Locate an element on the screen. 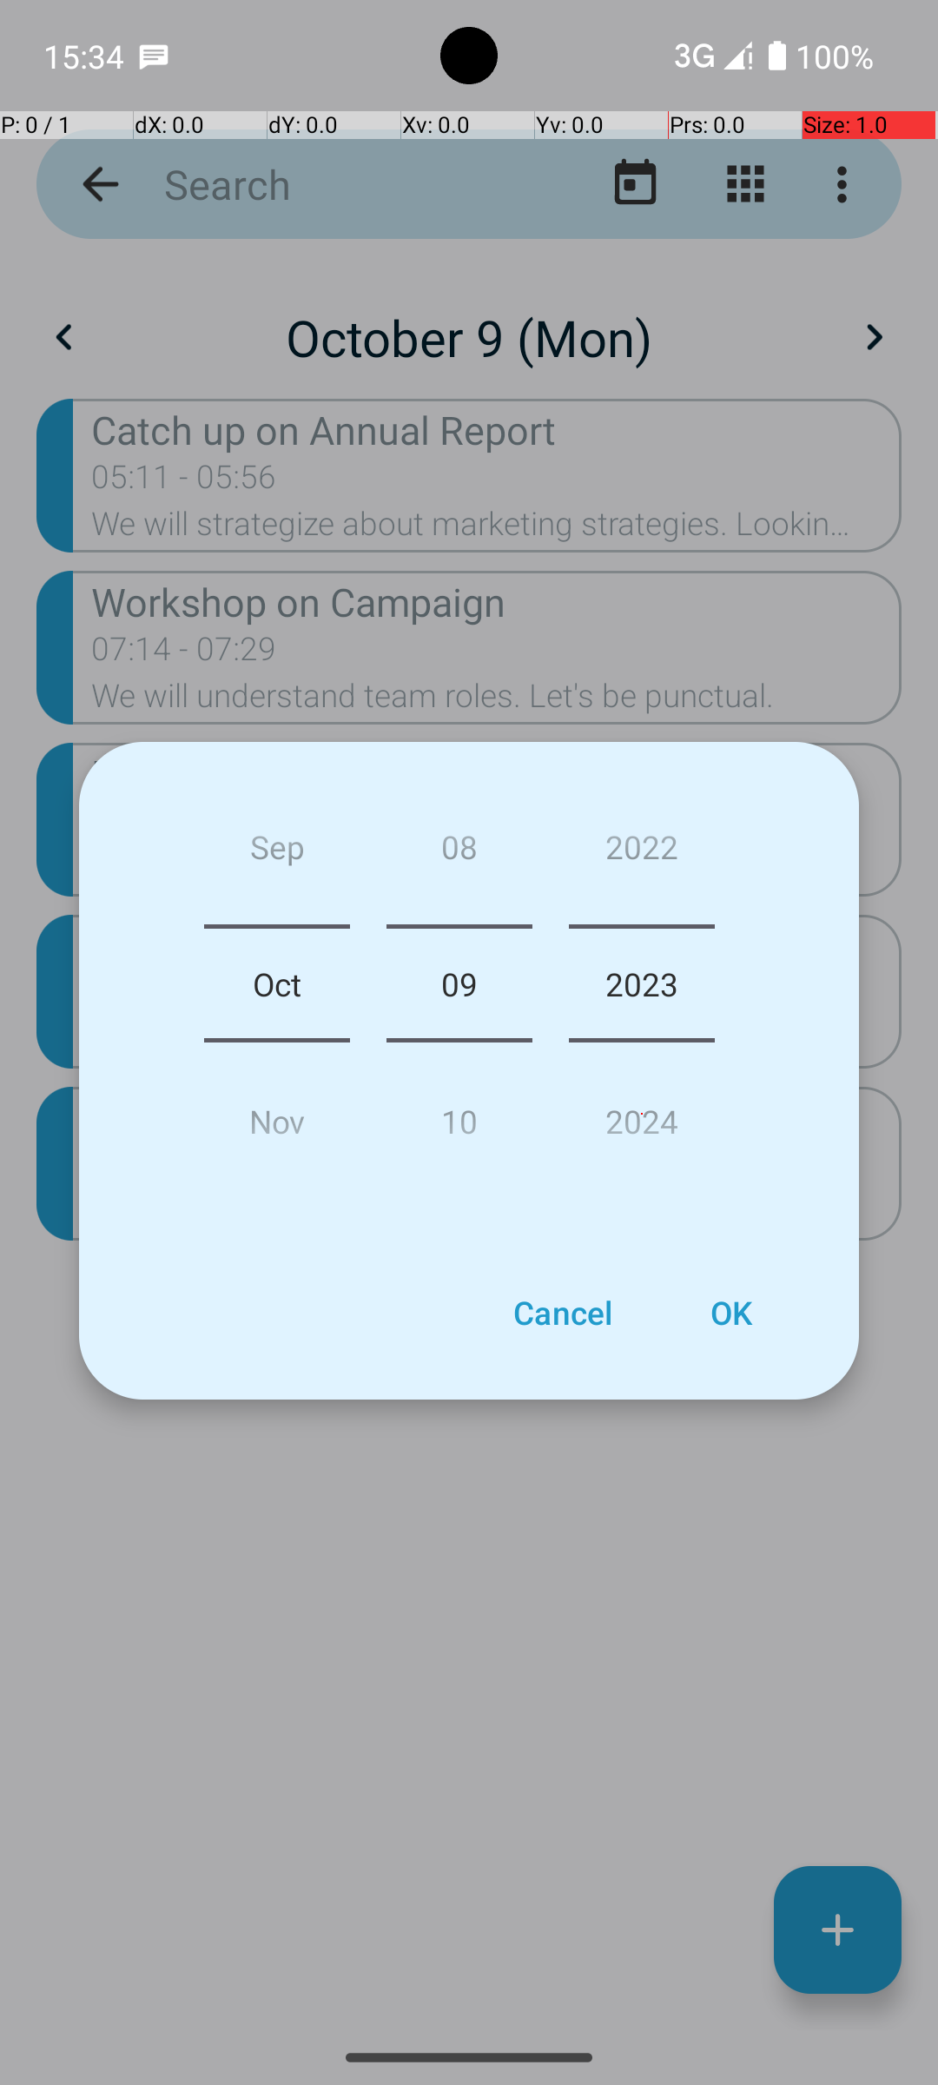 This screenshot has width=938, height=2085. 09 is located at coordinates (459, 983).